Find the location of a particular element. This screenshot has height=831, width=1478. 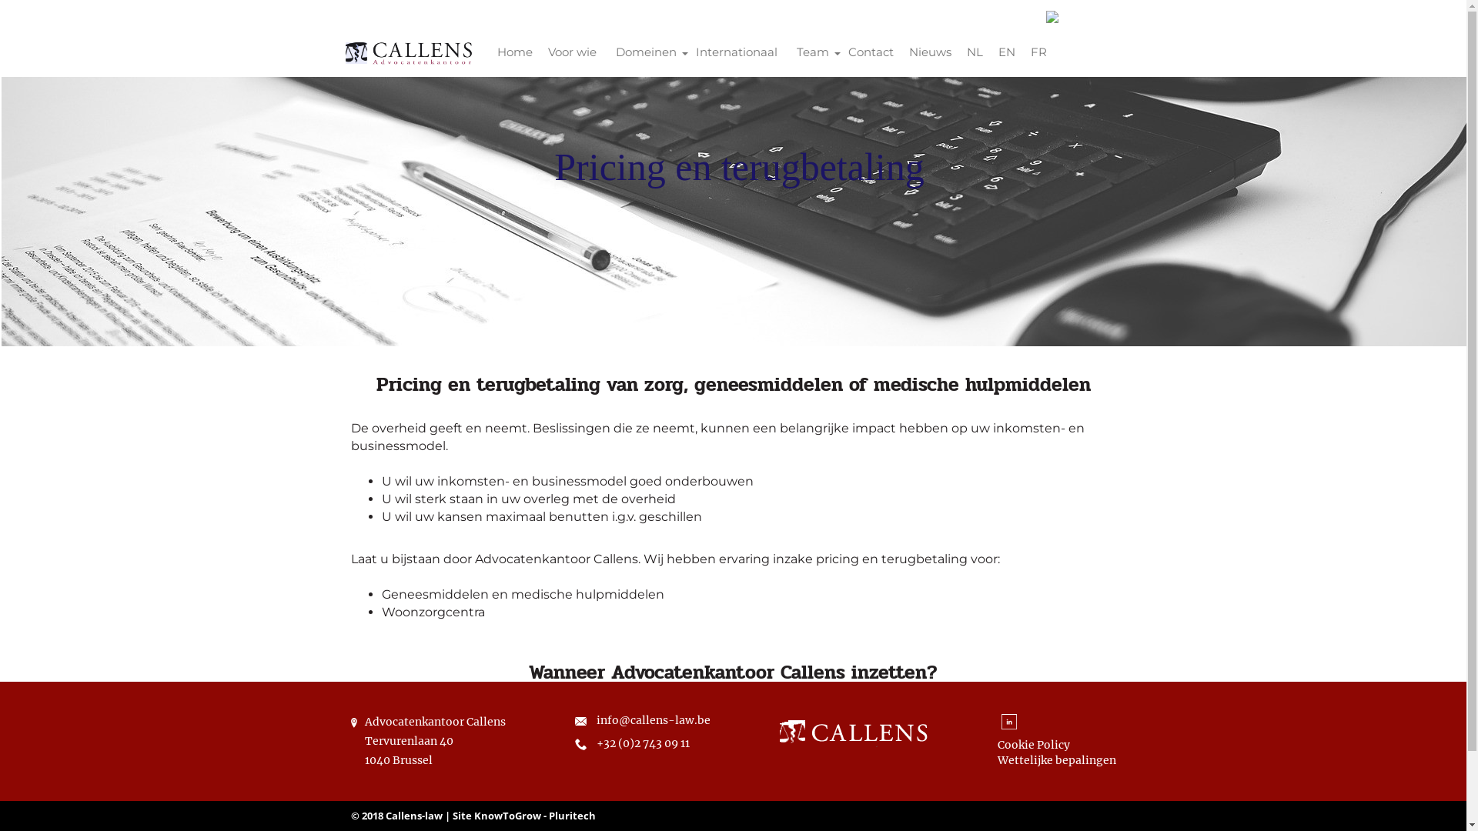

NL is located at coordinates (975, 52).